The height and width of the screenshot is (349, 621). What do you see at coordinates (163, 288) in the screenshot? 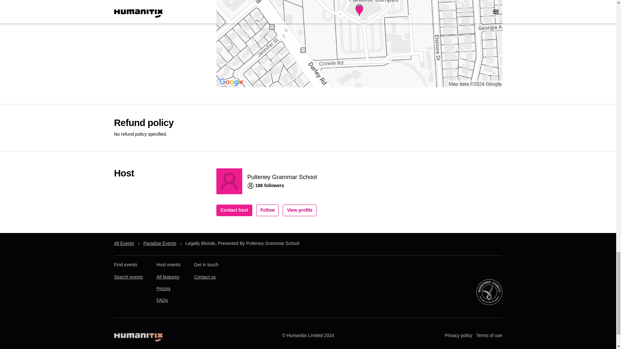
I see `Pricing` at bounding box center [163, 288].